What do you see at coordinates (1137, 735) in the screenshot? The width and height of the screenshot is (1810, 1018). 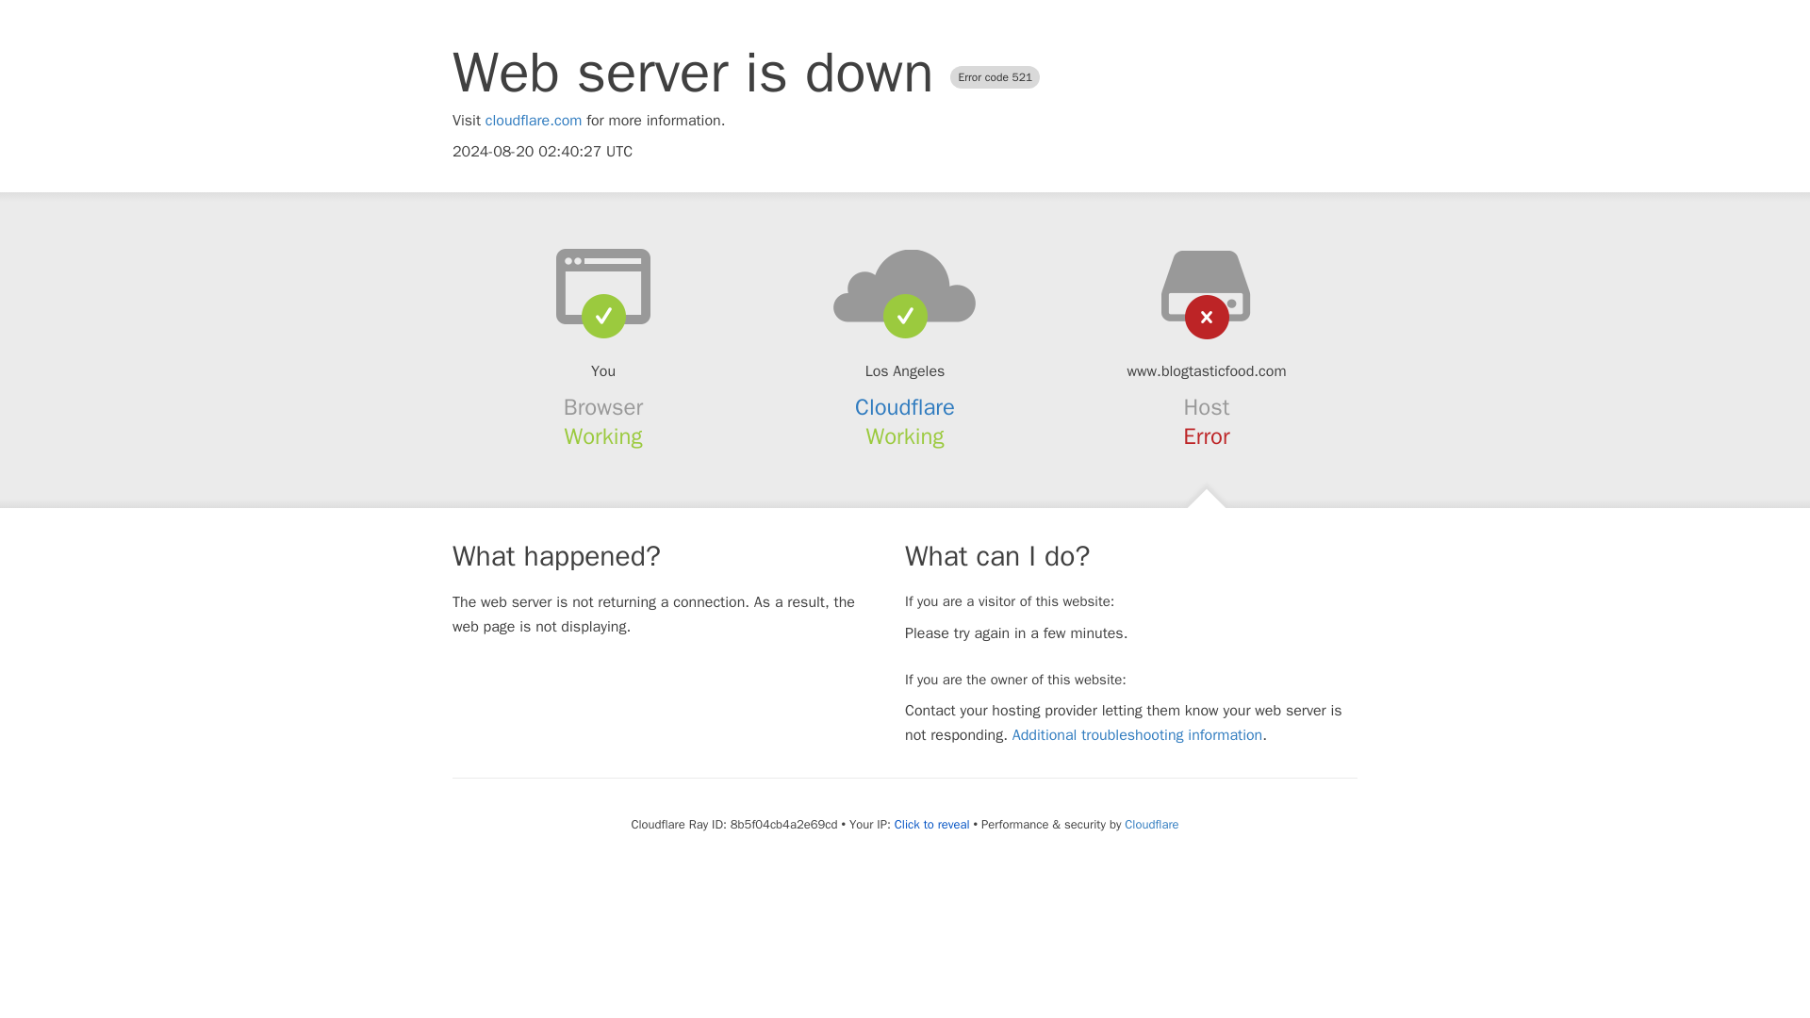 I see `Additional troubleshooting information` at bounding box center [1137, 735].